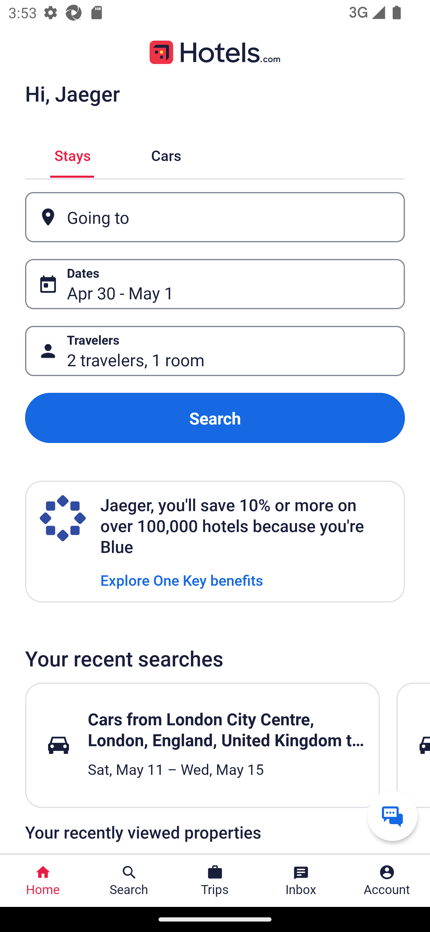 The image size is (430, 932). I want to click on Search Search Button, so click(129, 881).